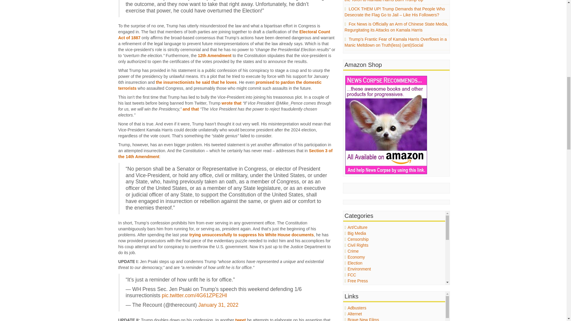 The width and height of the screenshot is (571, 321). Describe the element at coordinates (231, 103) in the screenshot. I see `wrote that` at that location.